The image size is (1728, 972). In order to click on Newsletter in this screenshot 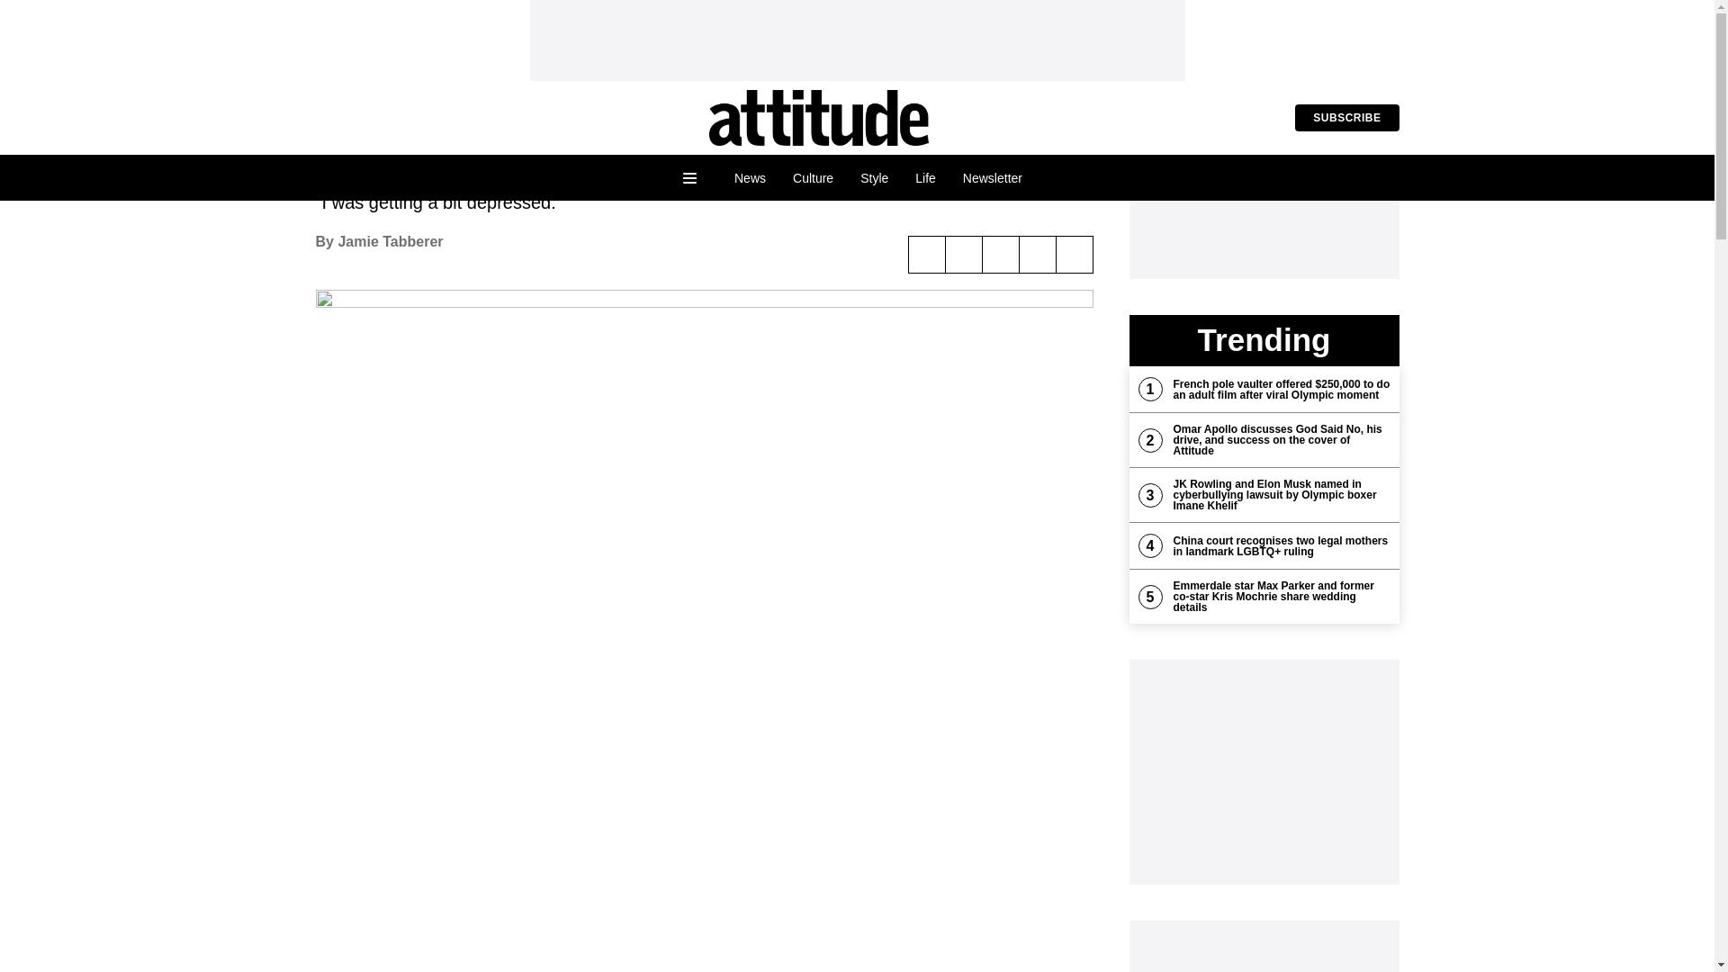, I will do `click(992, 178)`.